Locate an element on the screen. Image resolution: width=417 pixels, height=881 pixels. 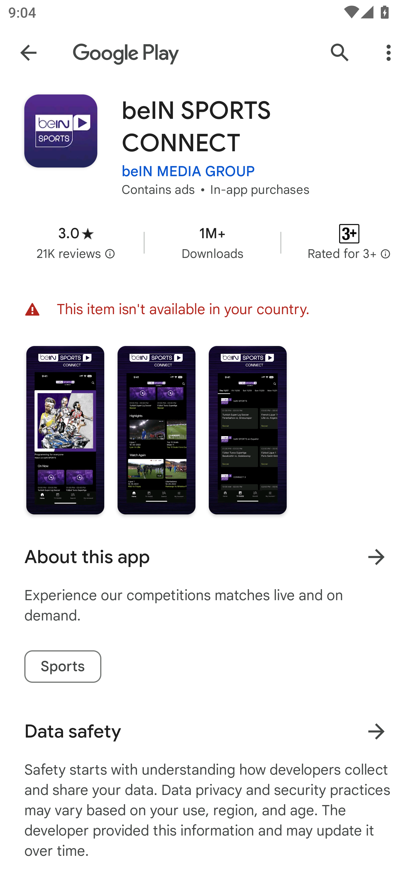
Learn more About this app is located at coordinates (376, 557).